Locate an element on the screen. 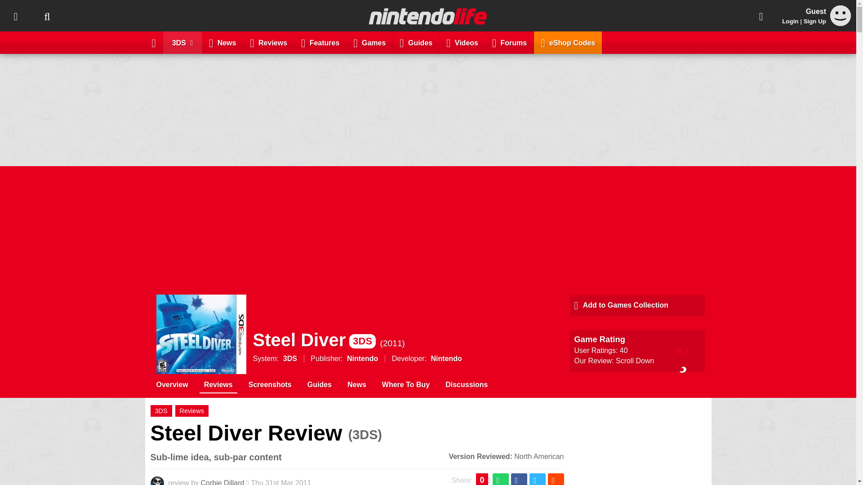 Image resolution: width=863 pixels, height=485 pixels. Games is located at coordinates (369, 42).